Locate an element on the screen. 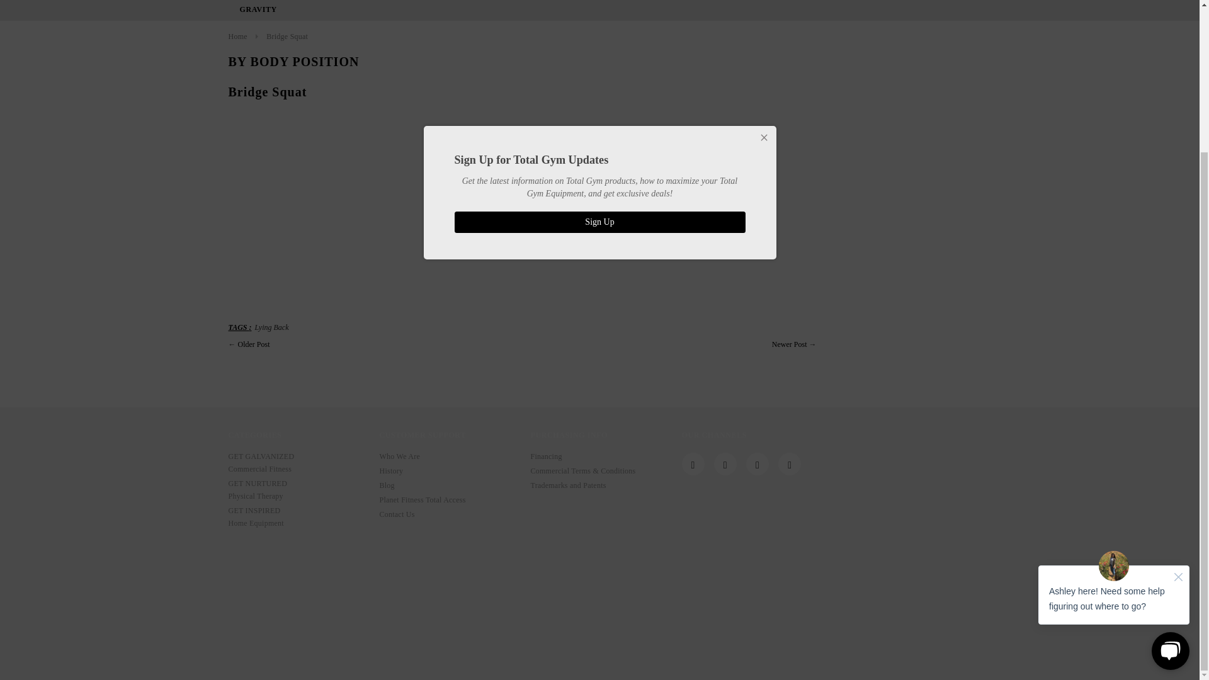  Facebook is located at coordinates (693, 466).